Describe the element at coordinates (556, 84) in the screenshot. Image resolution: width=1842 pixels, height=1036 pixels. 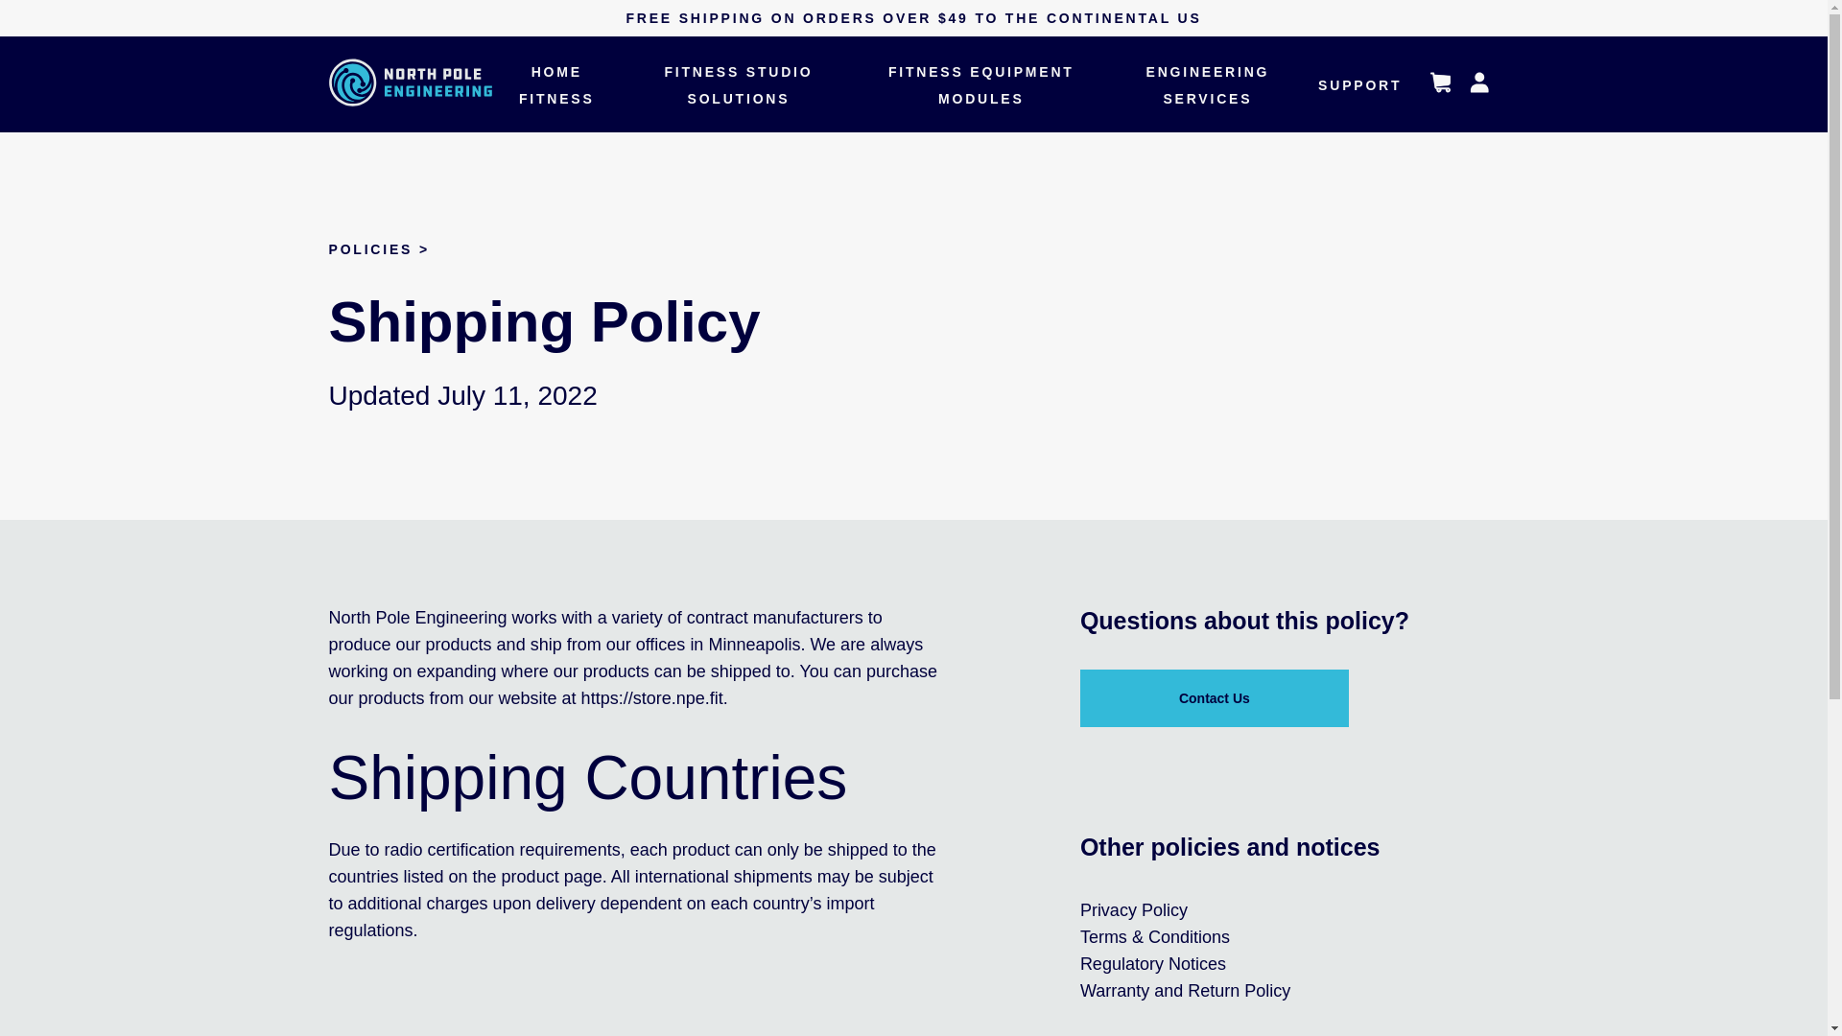
I see `HOME FITNESS` at that location.